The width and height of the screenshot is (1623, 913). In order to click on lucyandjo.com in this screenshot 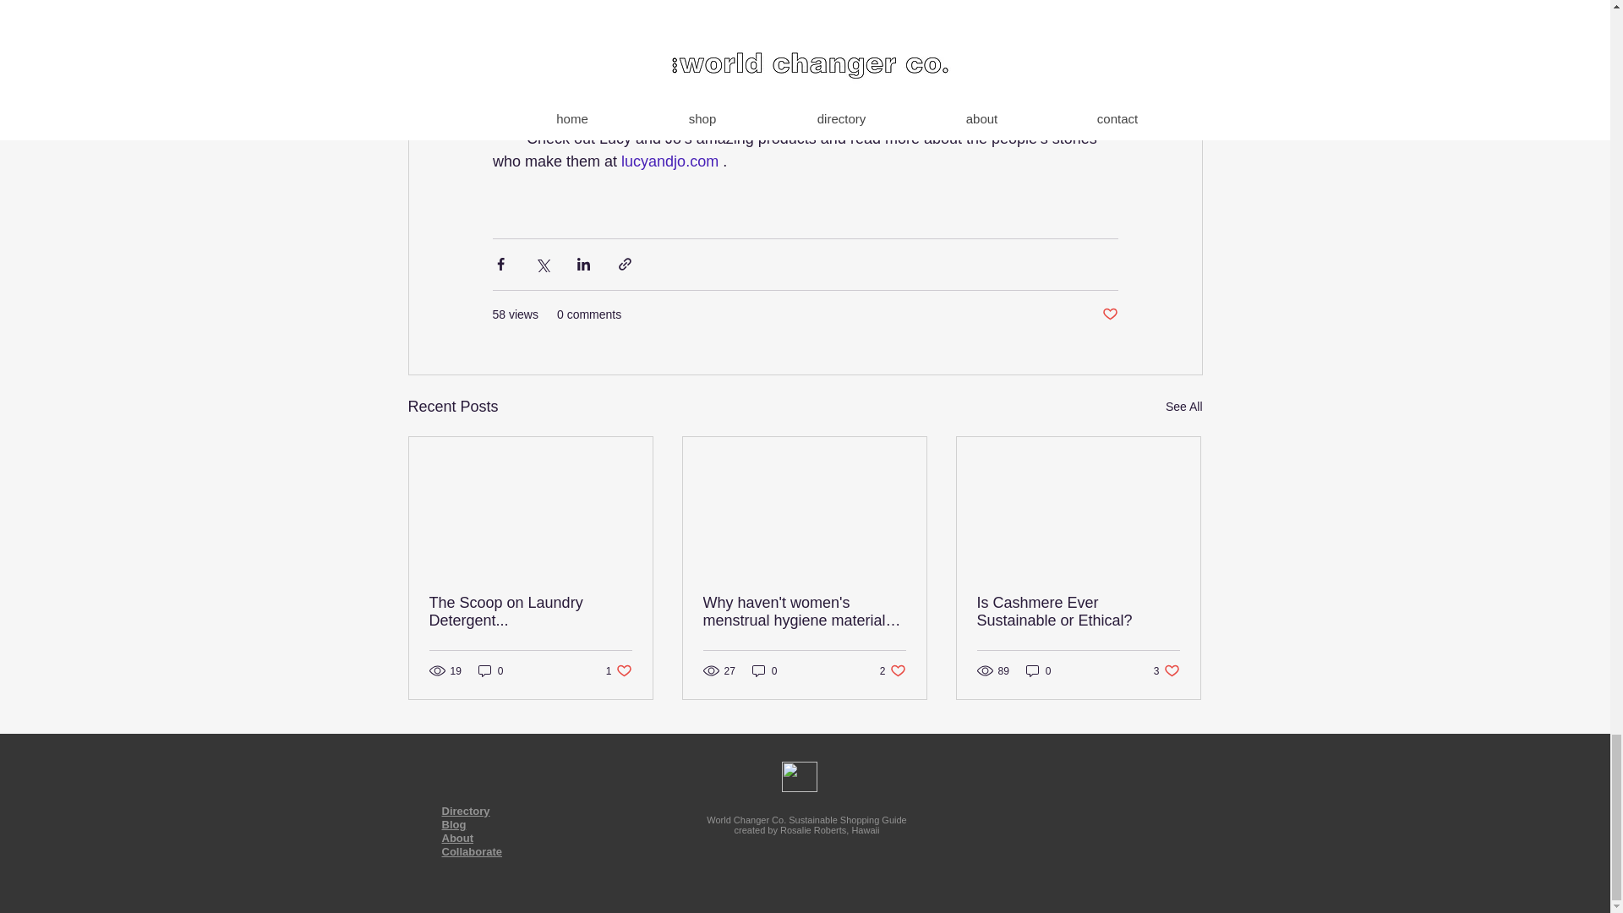, I will do `click(453, 823)`.